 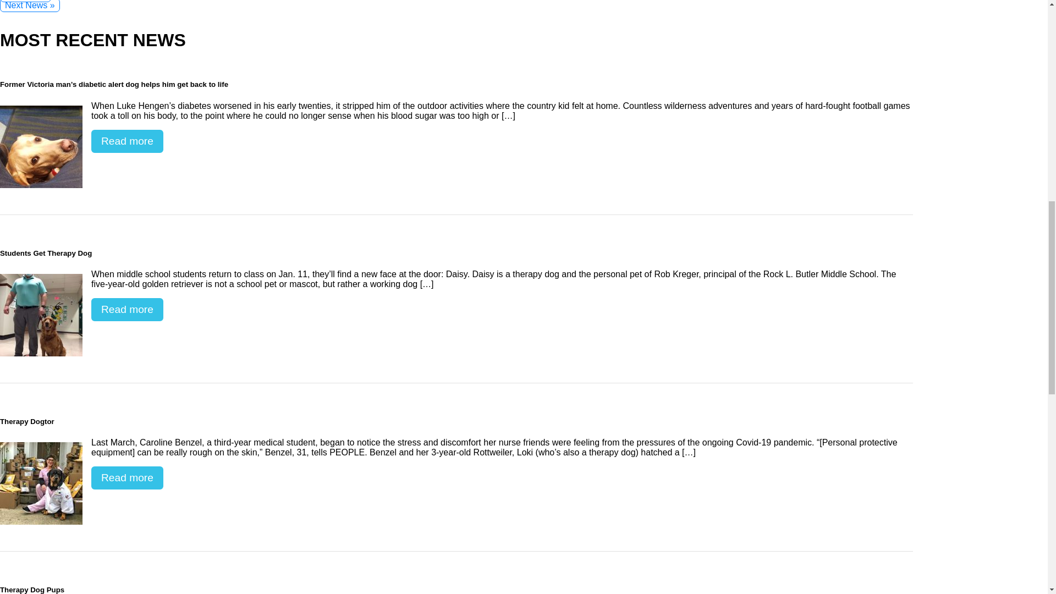 What do you see at coordinates (127, 310) in the screenshot?
I see `Read more` at bounding box center [127, 310].